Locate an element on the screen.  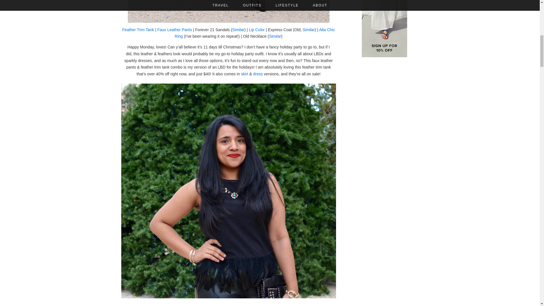
Feather Trim Tank is located at coordinates (138, 29).